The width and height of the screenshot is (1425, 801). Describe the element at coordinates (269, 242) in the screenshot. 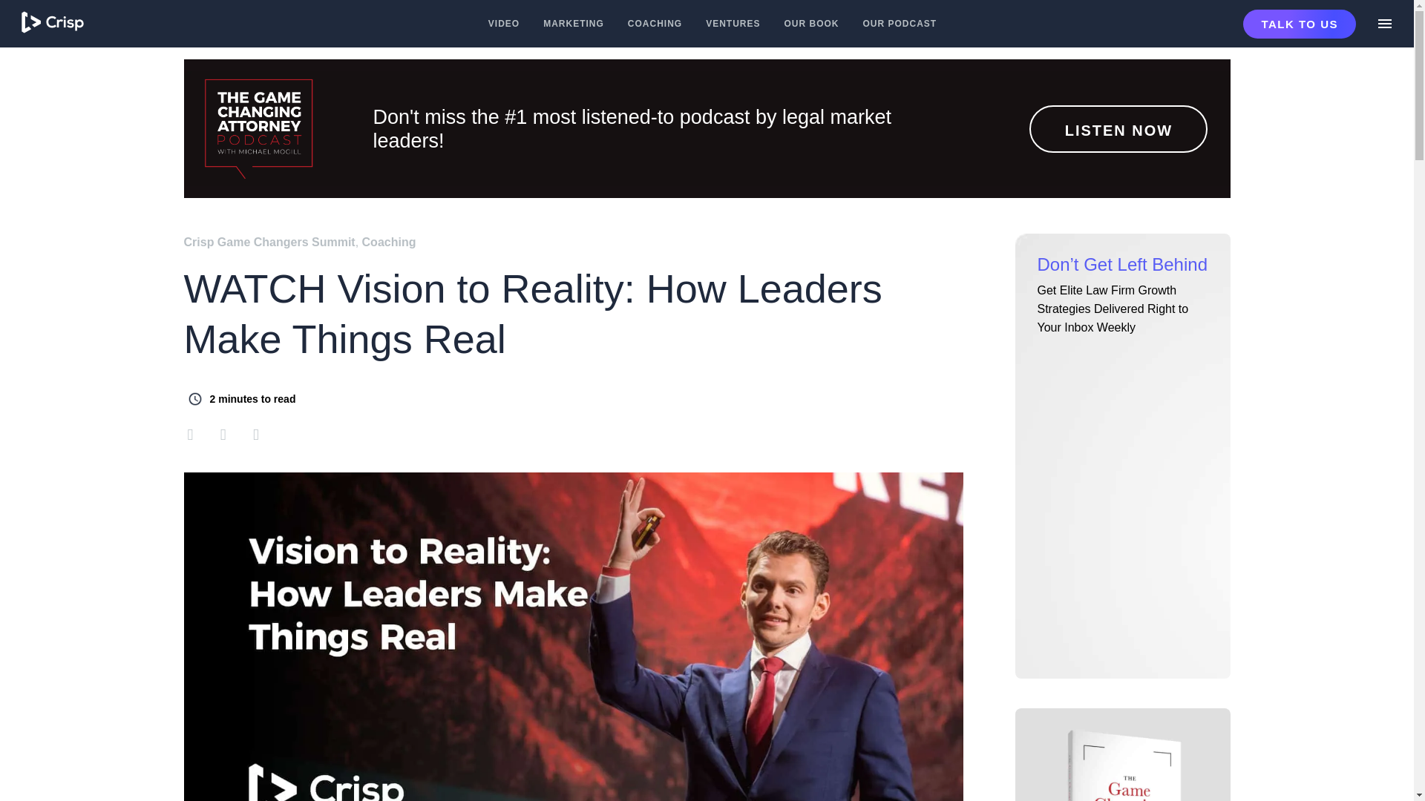

I see `Crisp Game Changers Summit` at that location.